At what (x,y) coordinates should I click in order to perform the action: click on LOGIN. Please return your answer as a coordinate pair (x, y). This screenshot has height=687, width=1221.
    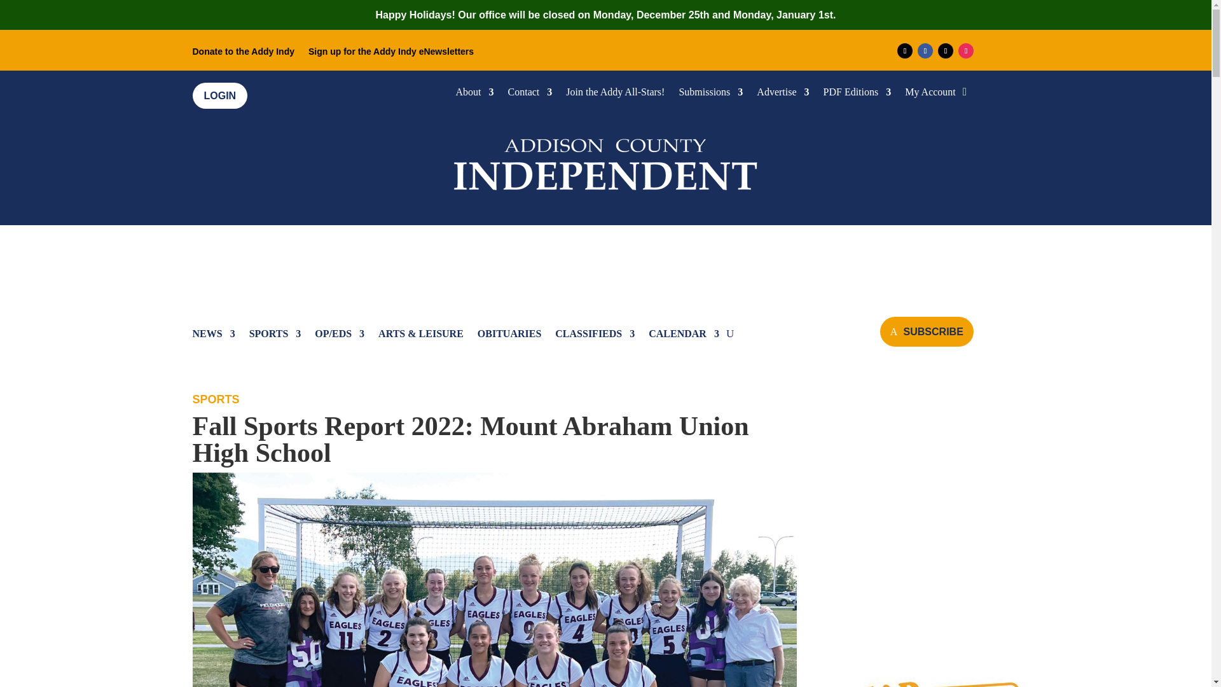
    Looking at the image, I should click on (219, 95).